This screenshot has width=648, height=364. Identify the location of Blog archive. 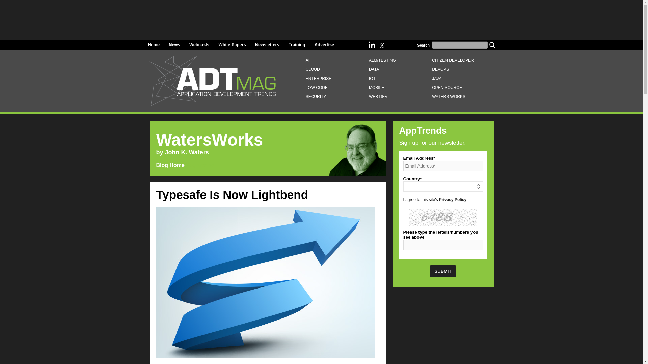
(185, 165).